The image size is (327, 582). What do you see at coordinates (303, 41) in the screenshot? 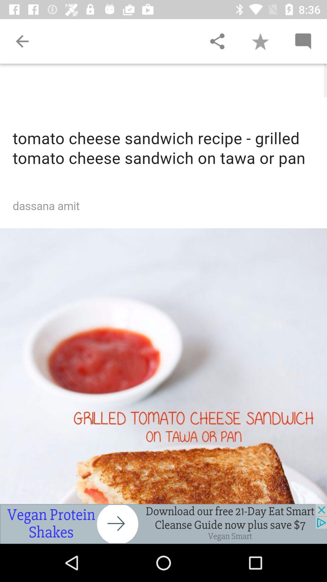
I see `open chat` at bounding box center [303, 41].